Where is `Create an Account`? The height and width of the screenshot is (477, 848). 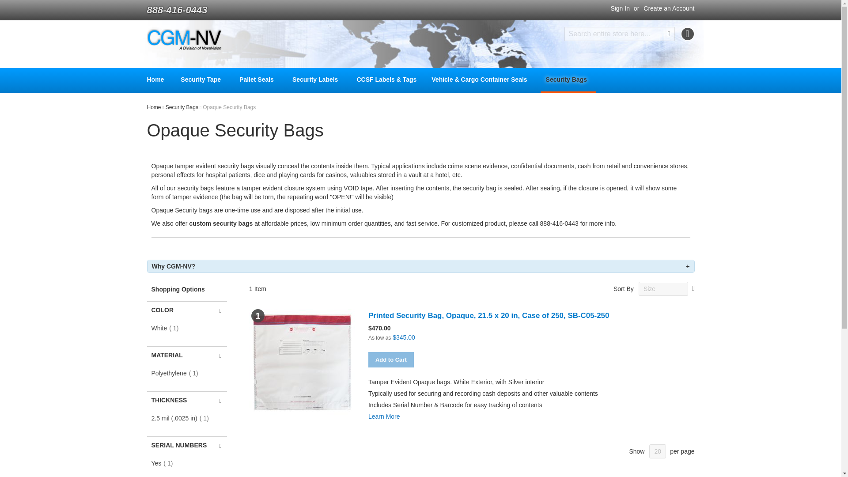 Create an Account is located at coordinates (669, 9).